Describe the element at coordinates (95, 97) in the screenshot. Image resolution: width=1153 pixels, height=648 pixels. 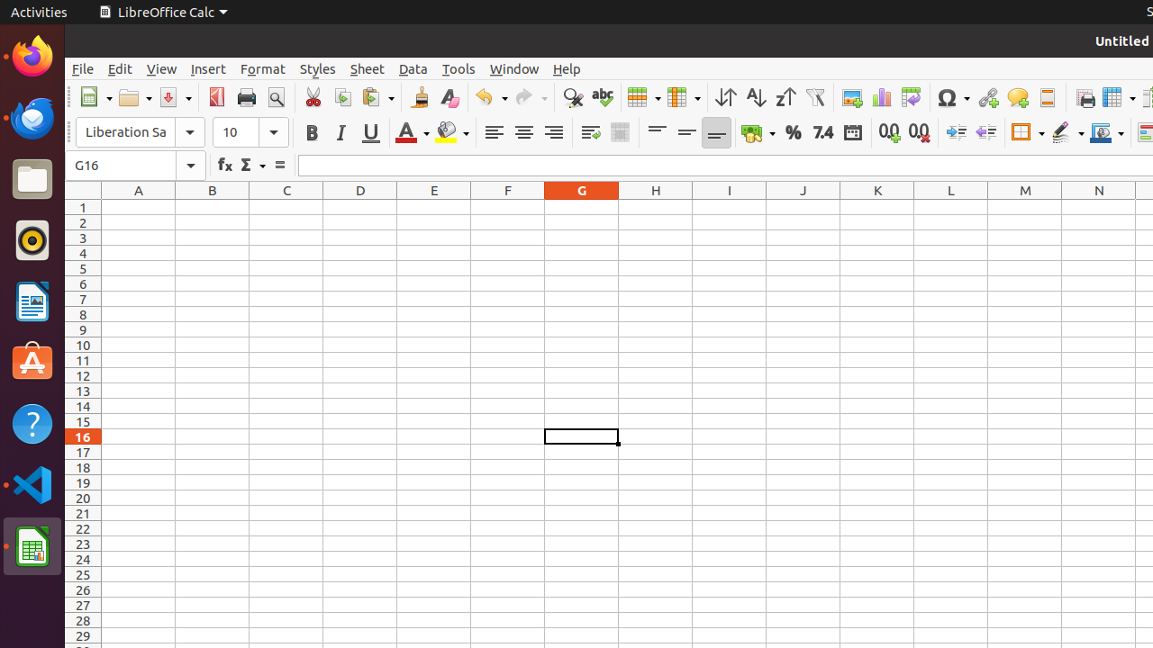
I see `New` at that location.